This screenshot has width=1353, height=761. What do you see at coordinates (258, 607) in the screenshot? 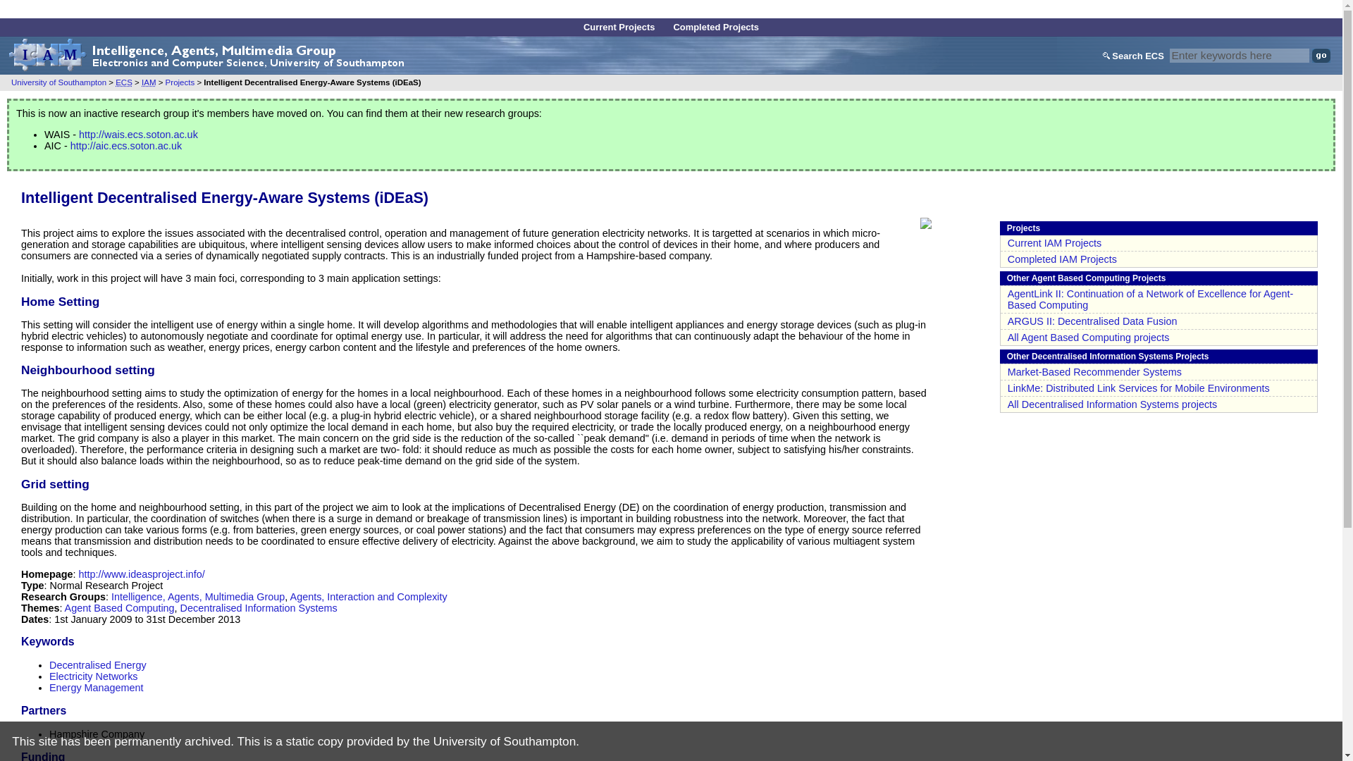
I see `Decentralised Information Systems` at bounding box center [258, 607].